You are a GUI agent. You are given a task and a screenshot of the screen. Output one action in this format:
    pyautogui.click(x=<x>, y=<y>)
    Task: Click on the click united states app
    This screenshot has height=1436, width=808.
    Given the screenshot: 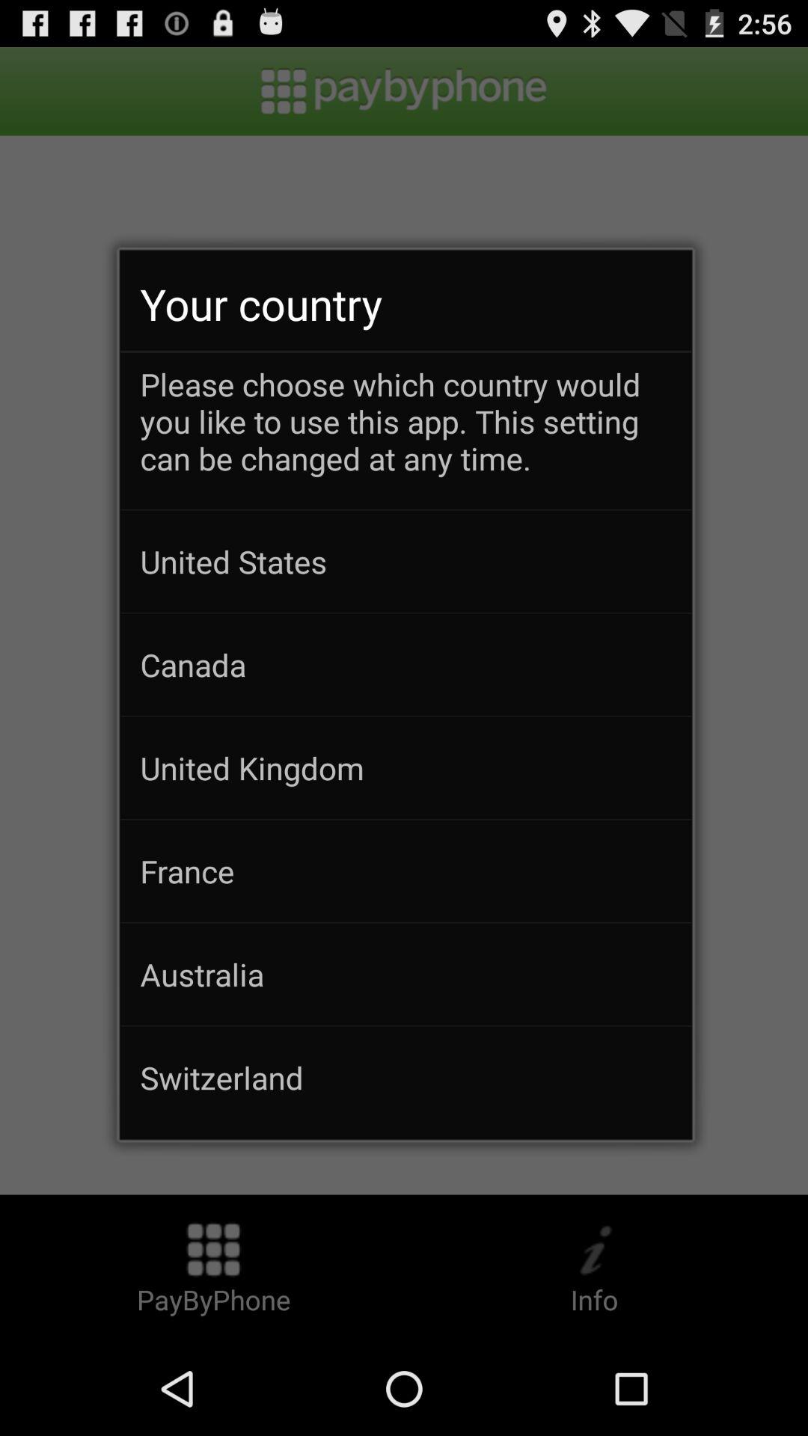 What is the action you would take?
    pyautogui.click(x=405, y=561)
    